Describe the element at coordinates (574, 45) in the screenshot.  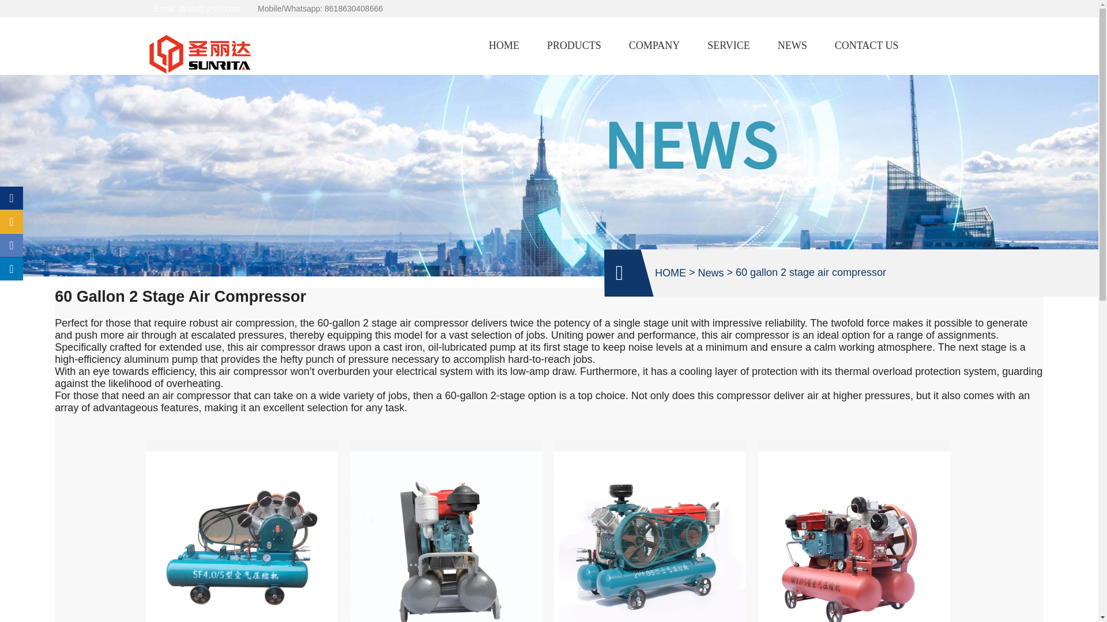
I see `PRODUCTS` at that location.